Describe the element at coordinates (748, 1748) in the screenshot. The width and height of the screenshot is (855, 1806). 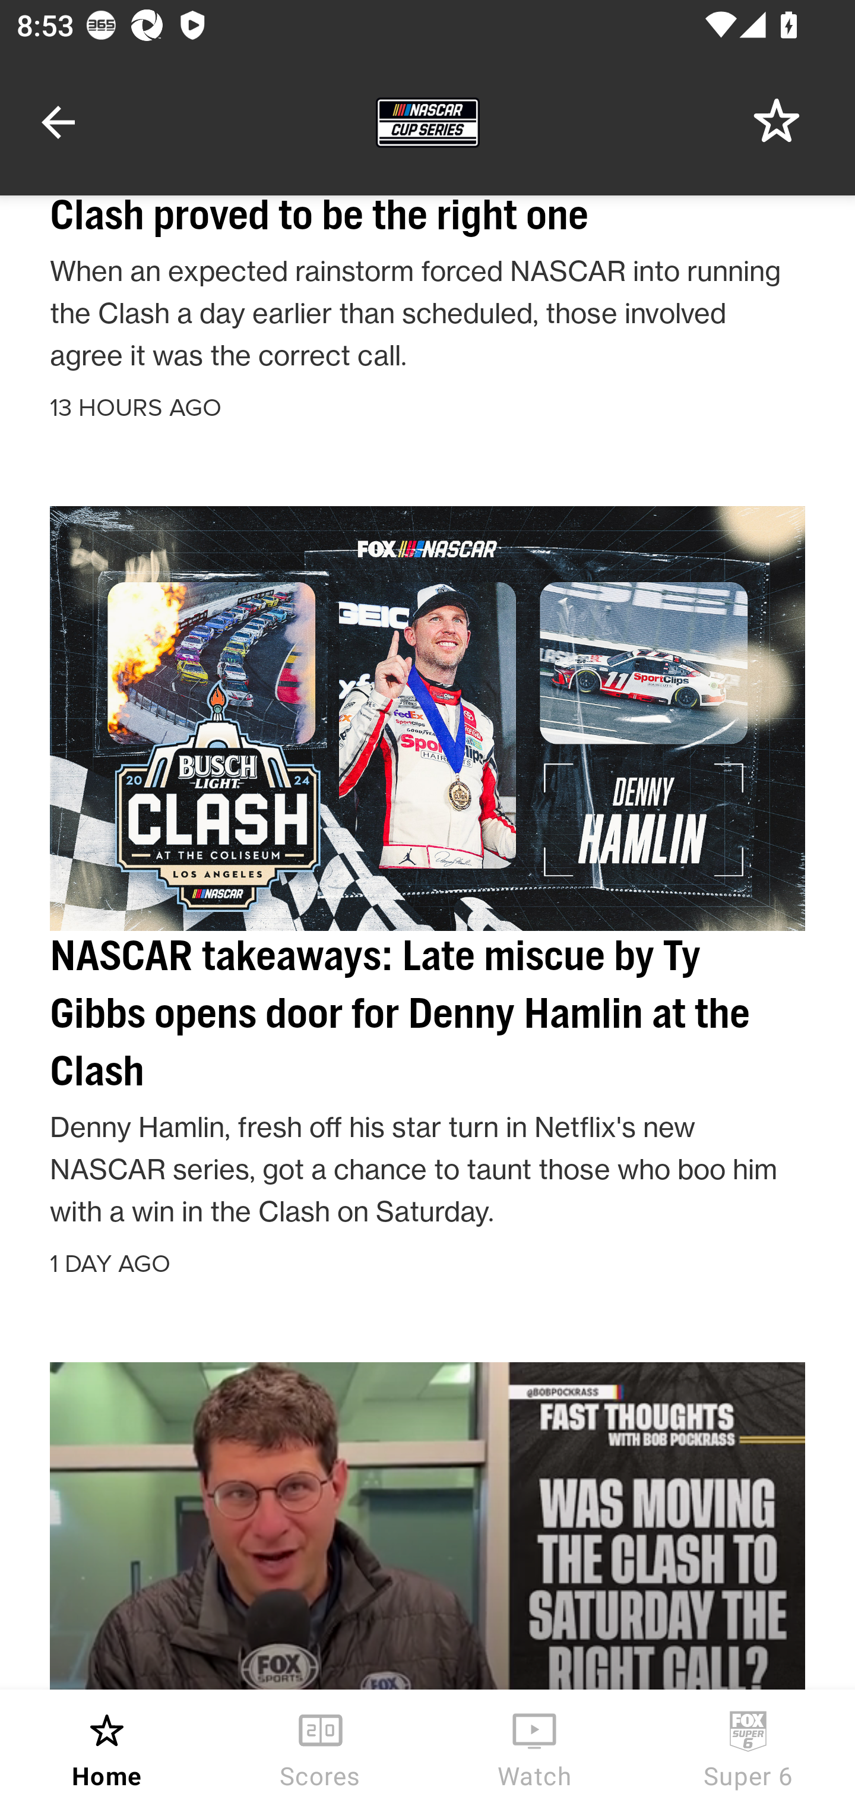
I see `Super 6` at that location.